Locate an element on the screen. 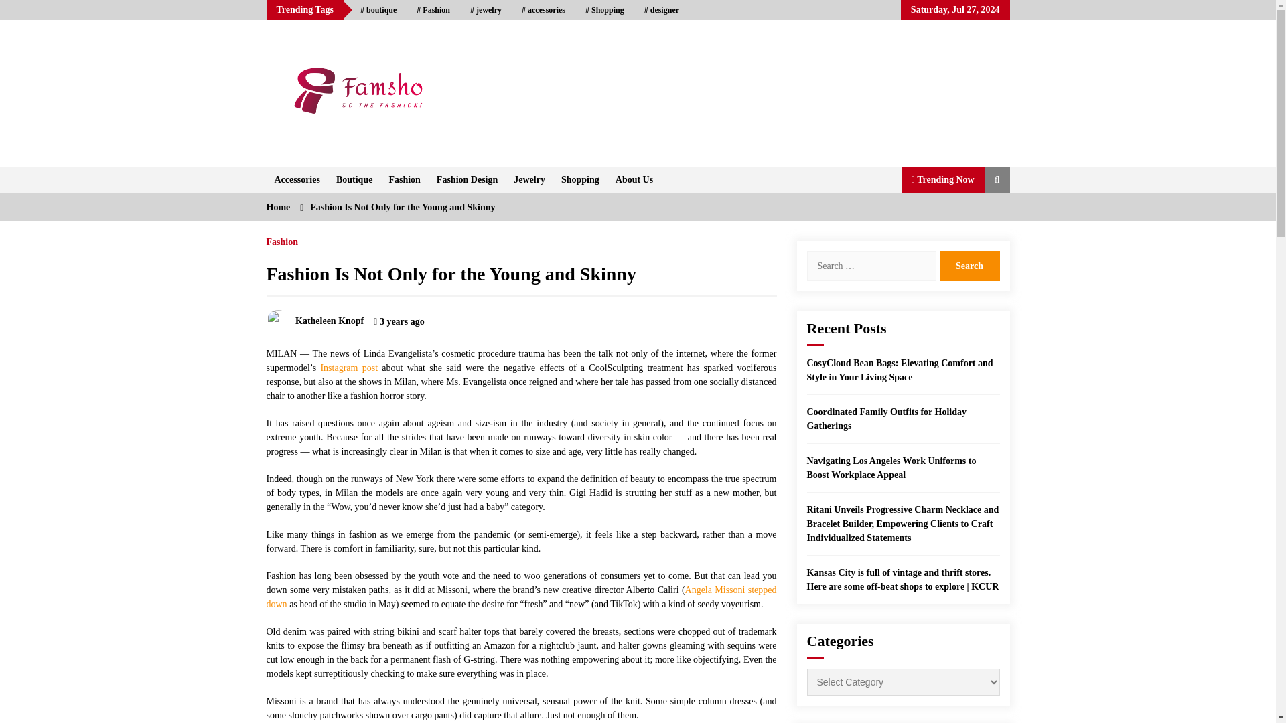 This screenshot has width=1286, height=723. boutique is located at coordinates (378, 10).